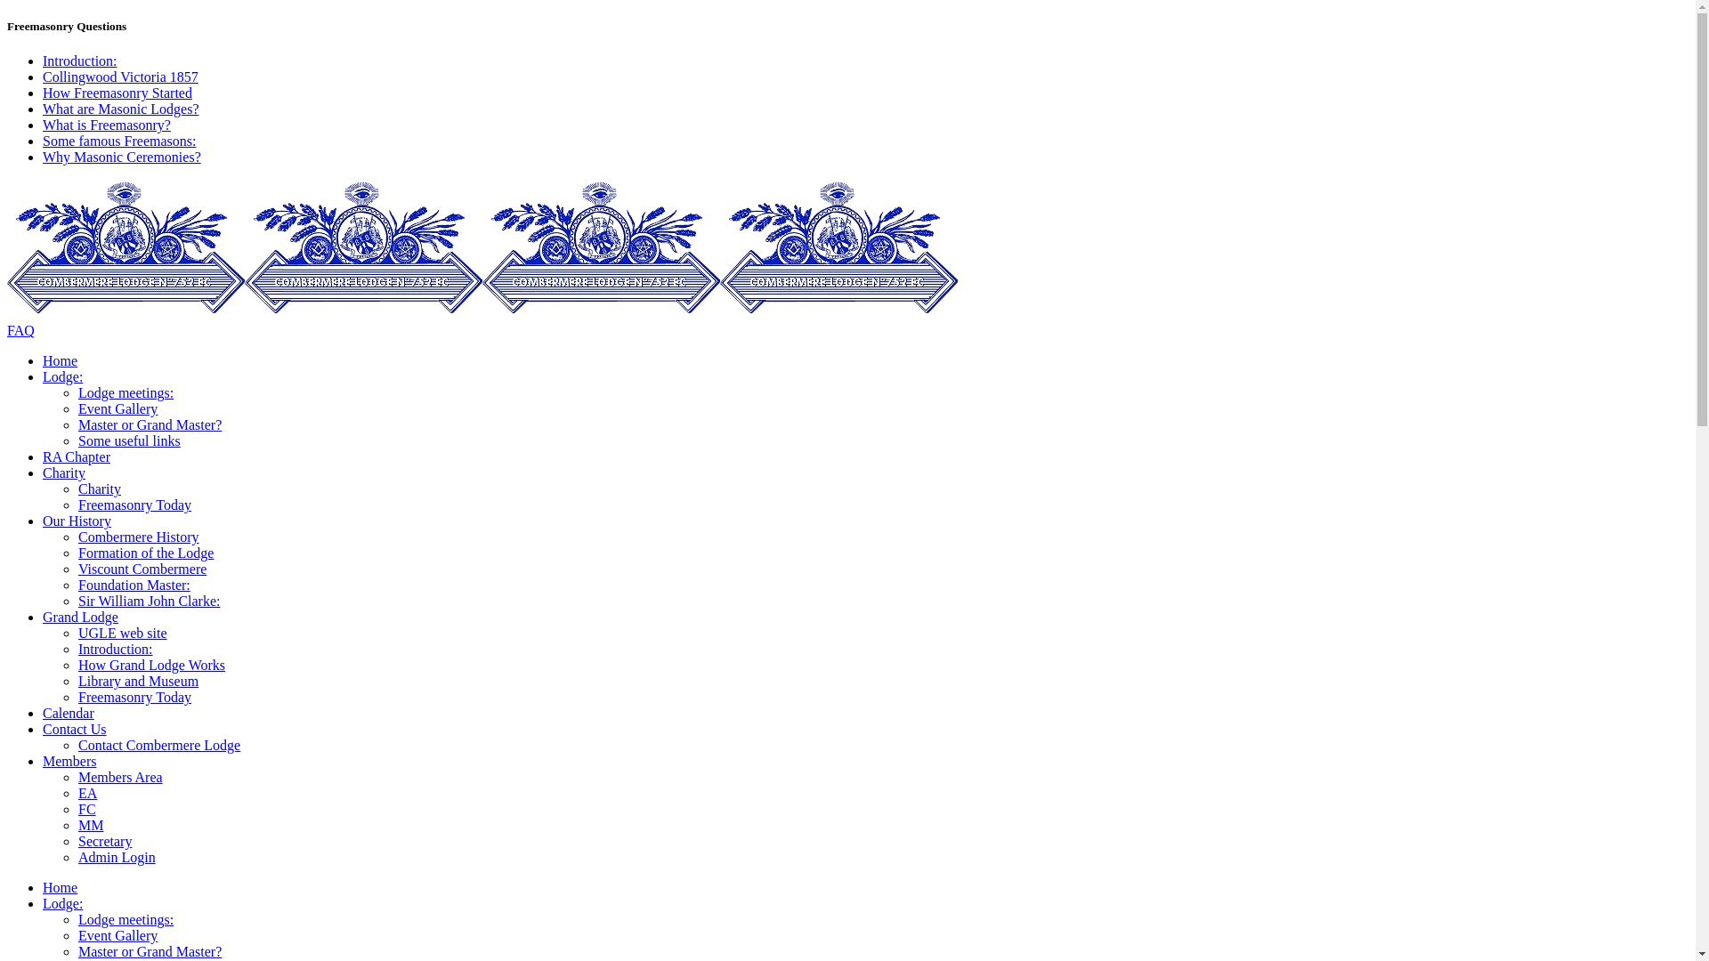 Image resolution: width=1709 pixels, height=961 pixels. Describe the element at coordinates (100, 489) in the screenshot. I see `Charity` at that location.